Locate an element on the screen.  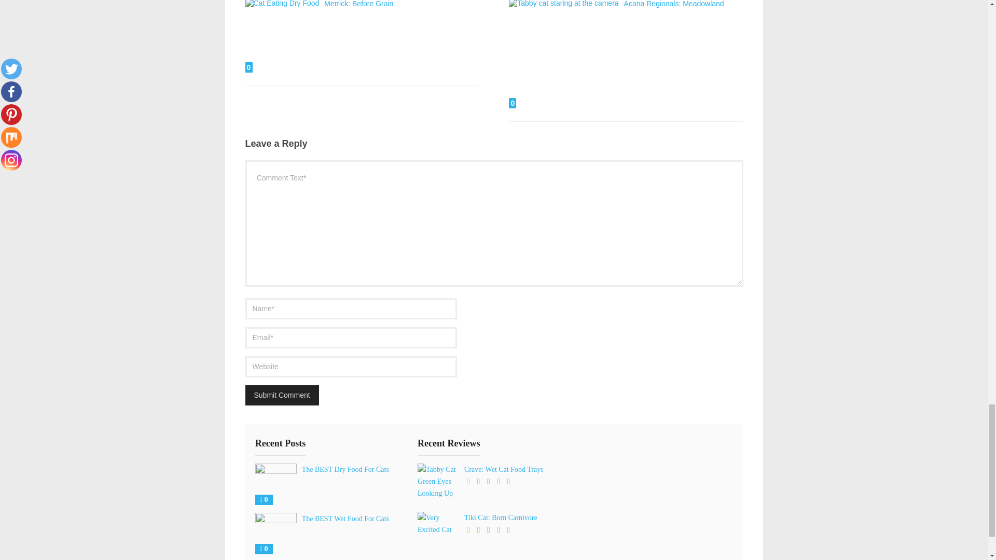
Merrick: Before Grain is located at coordinates (282, 36).